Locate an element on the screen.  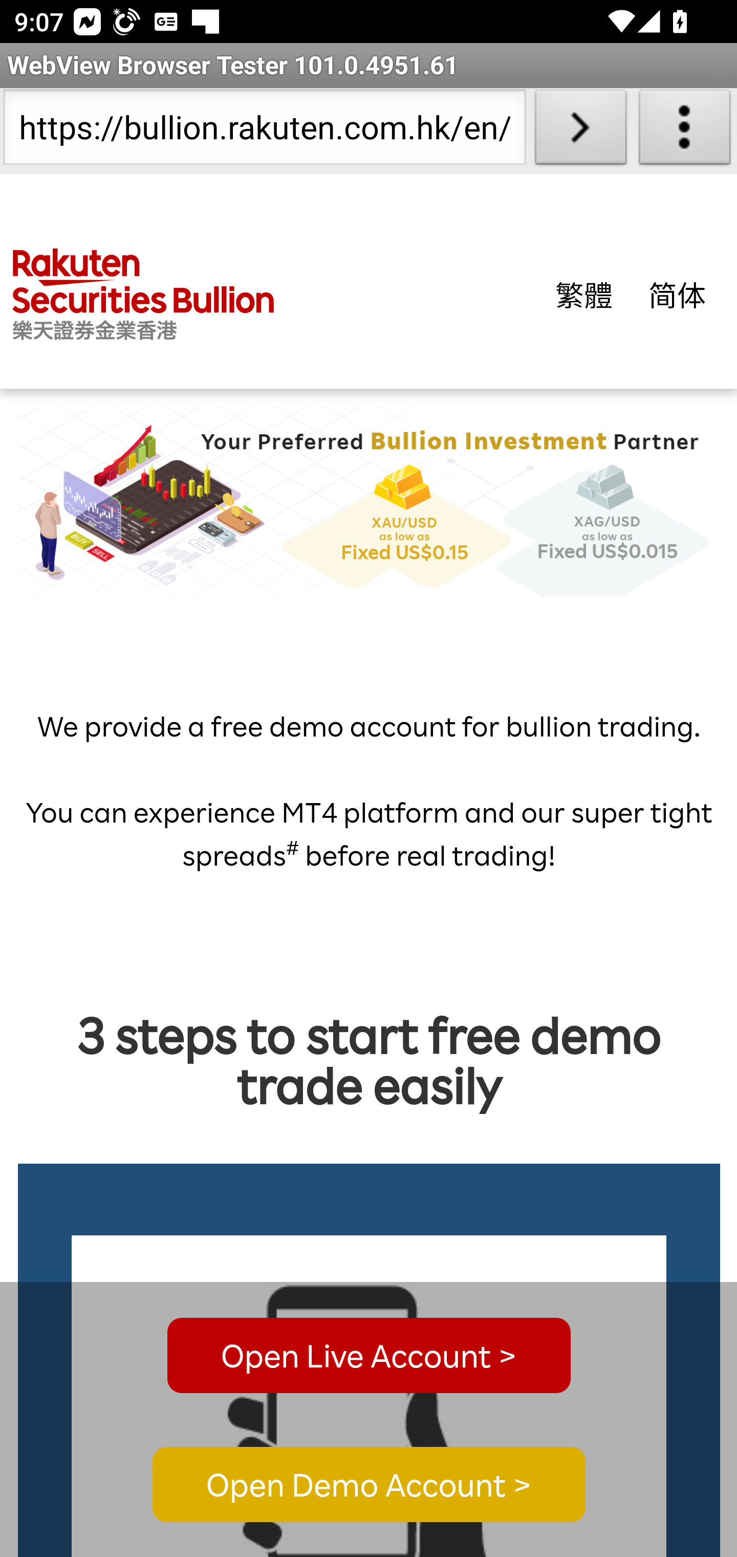
简体 is located at coordinates (678, 294).